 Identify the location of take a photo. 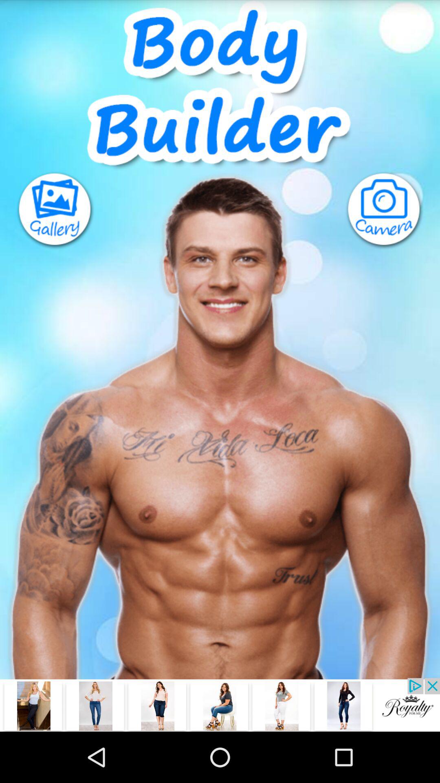
(393, 210).